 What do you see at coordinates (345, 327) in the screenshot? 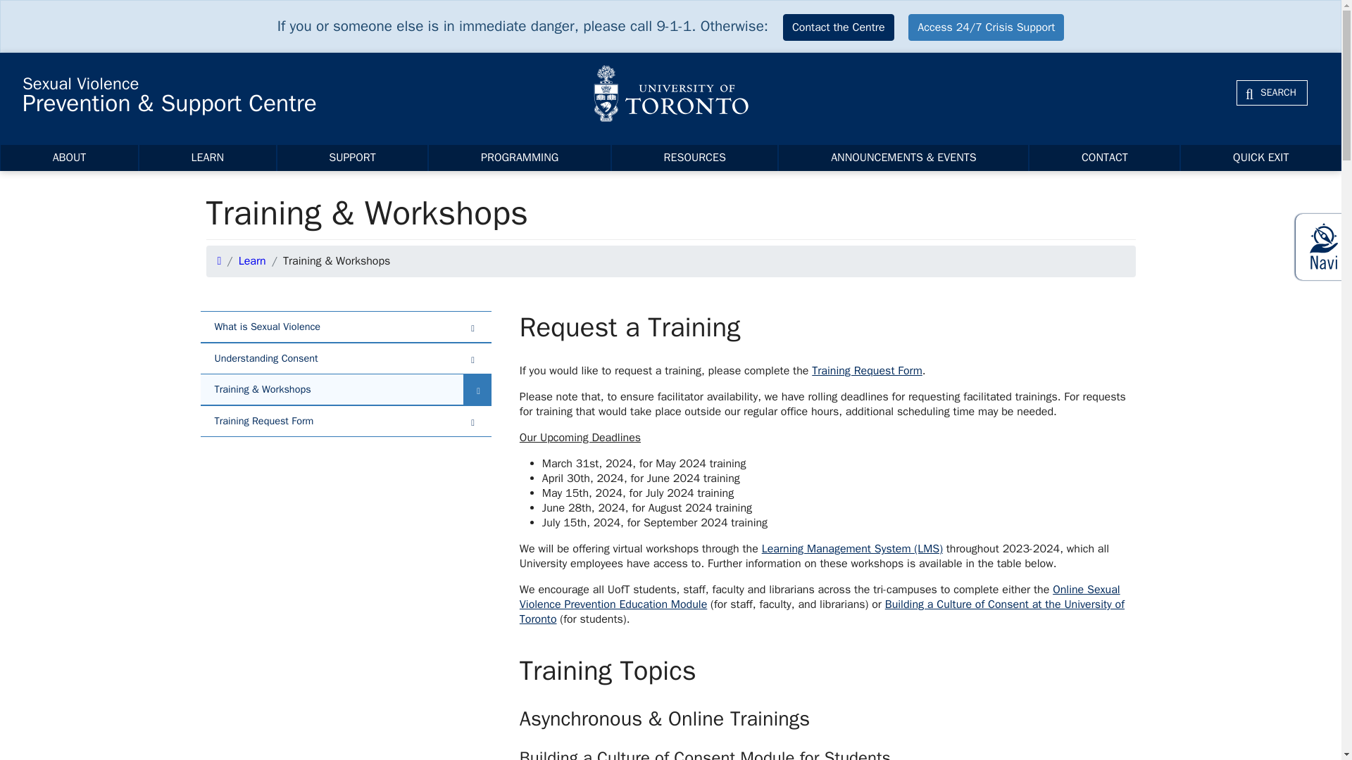
I see `What is Sexual Violence` at bounding box center [345, 327].